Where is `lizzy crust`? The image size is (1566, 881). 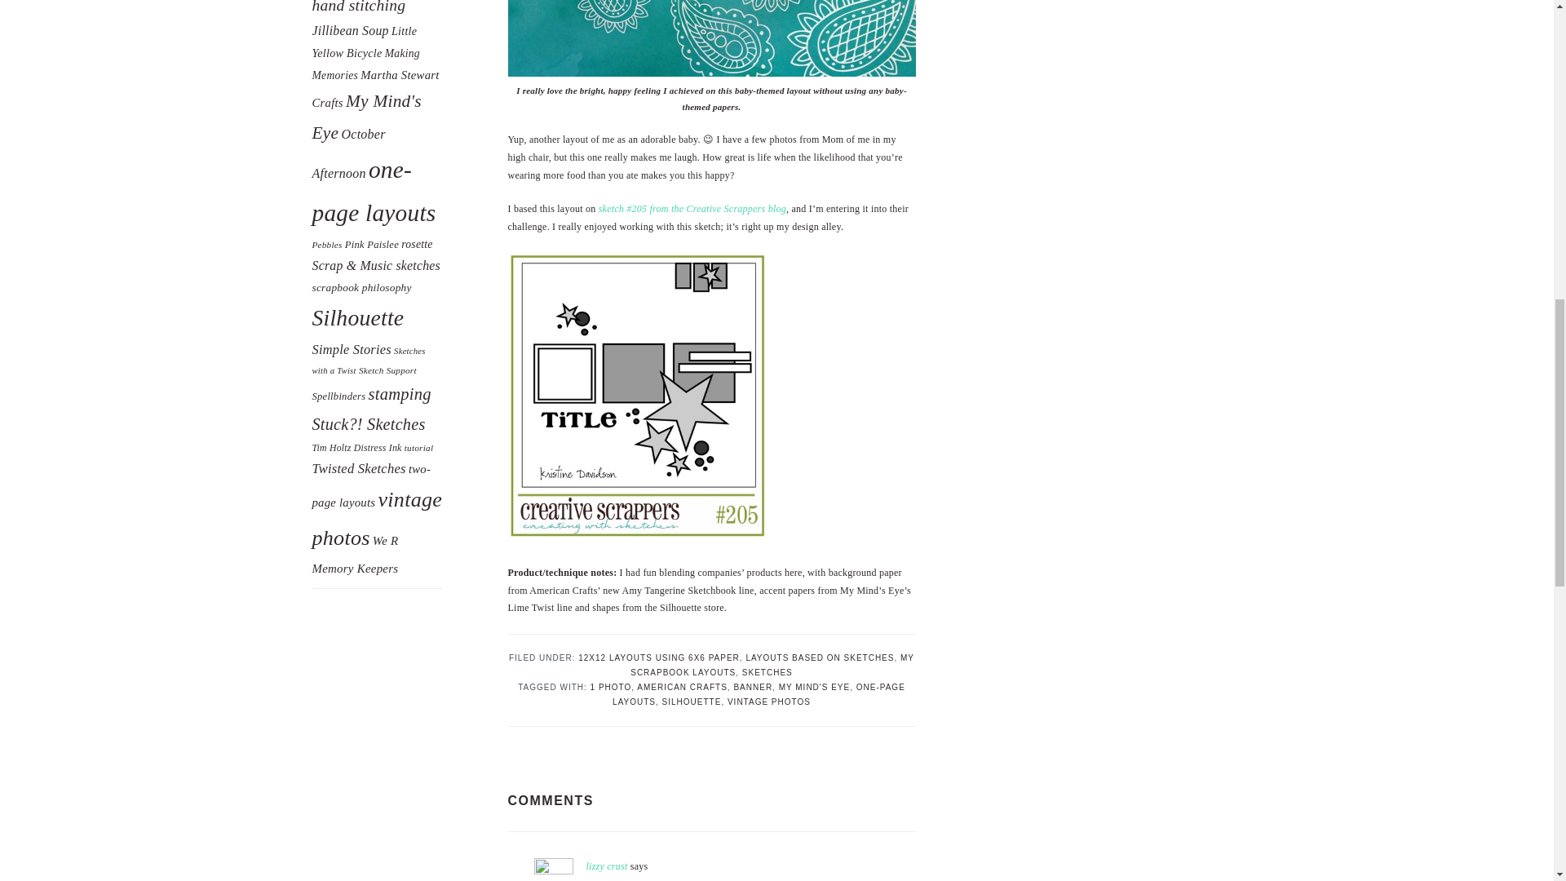 lizzy crust is located at coordinates (607, 866).